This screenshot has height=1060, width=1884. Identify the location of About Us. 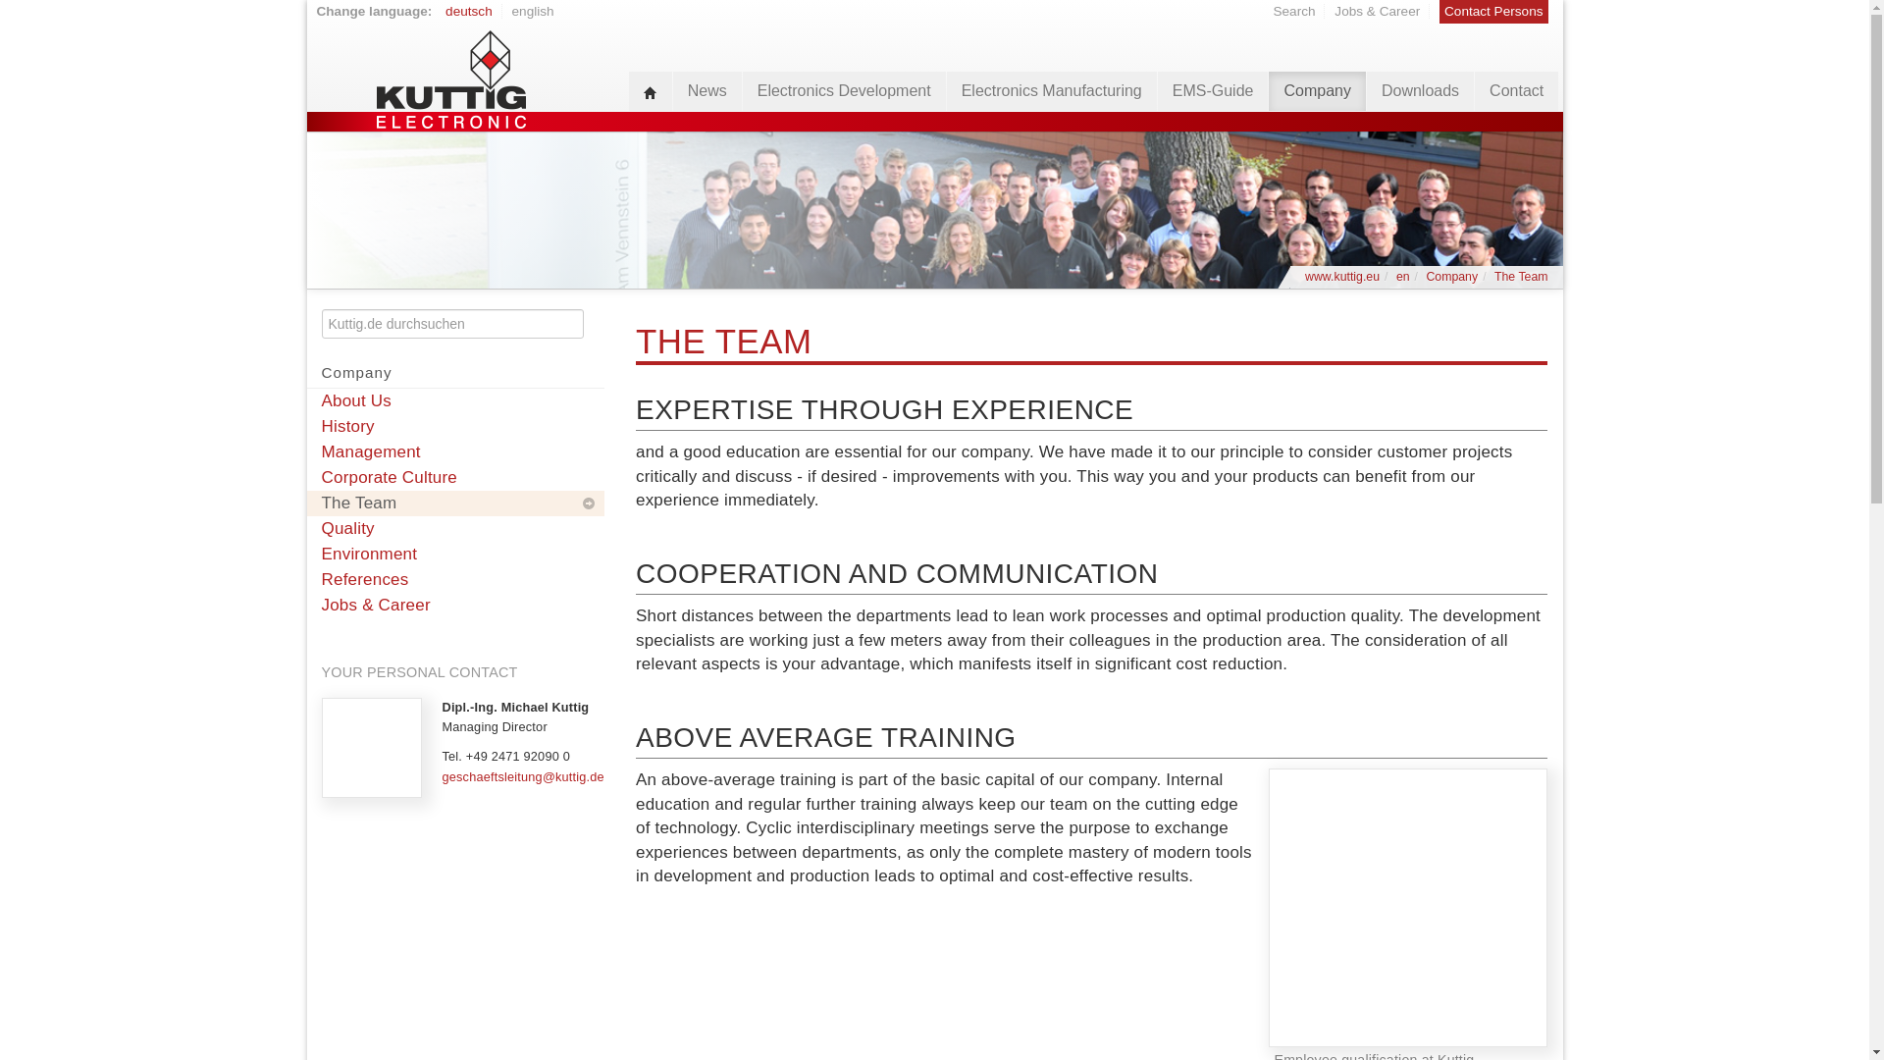
(453, 401).